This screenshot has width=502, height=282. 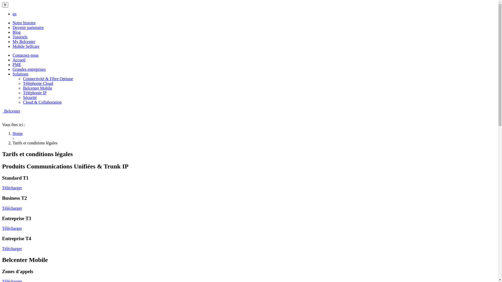 I want to click on Notre histoire, so click(x=24, y=23).